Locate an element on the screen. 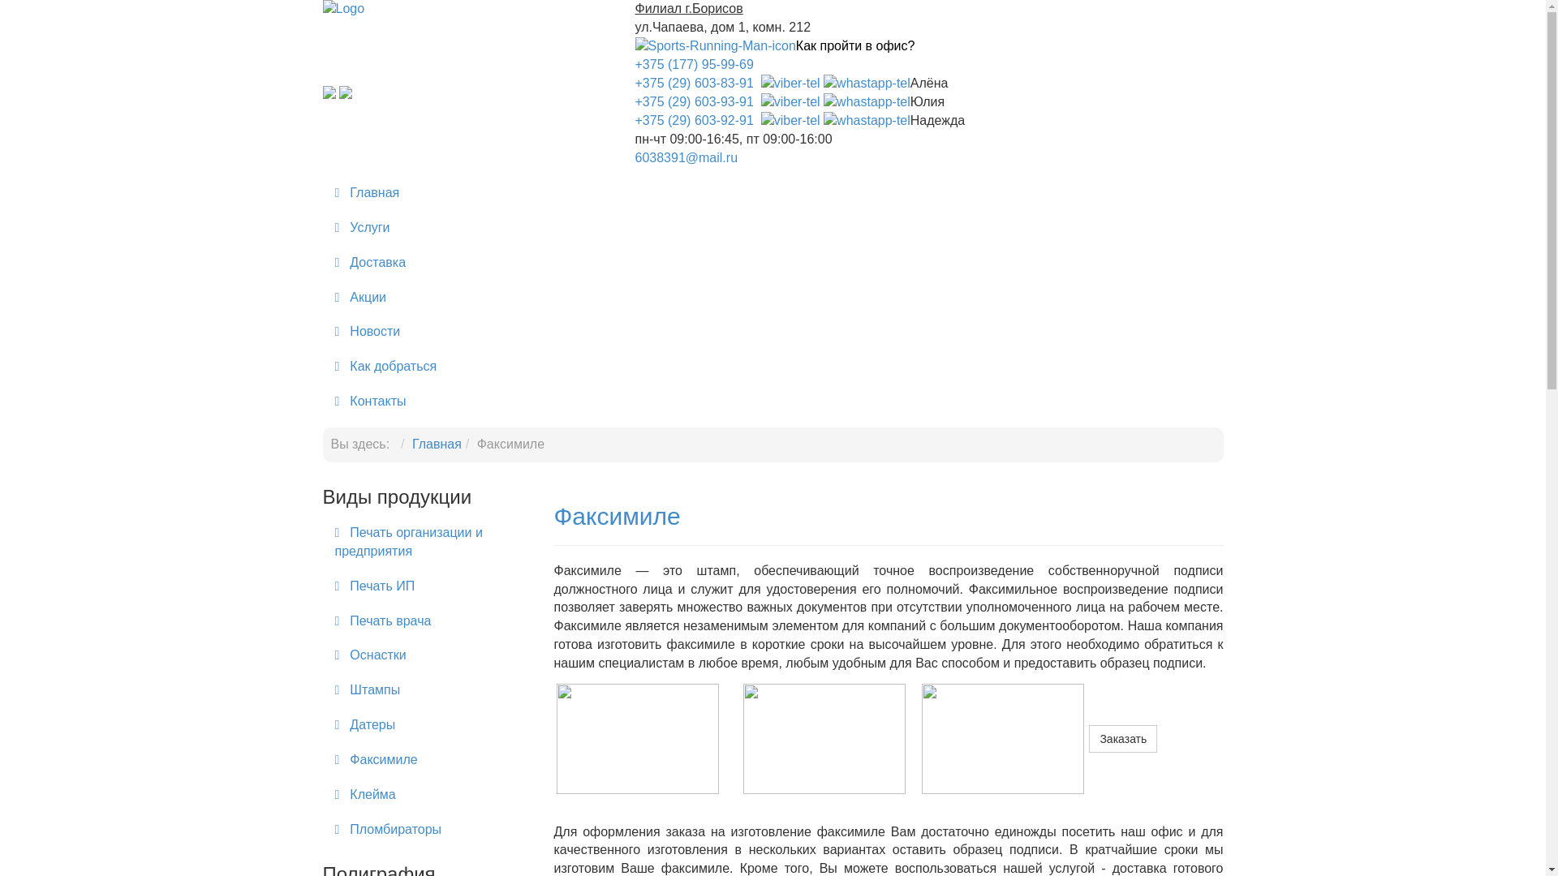 This screenshot has width=1558, height=876. WhatsApp is located at coordinates (867, 120).